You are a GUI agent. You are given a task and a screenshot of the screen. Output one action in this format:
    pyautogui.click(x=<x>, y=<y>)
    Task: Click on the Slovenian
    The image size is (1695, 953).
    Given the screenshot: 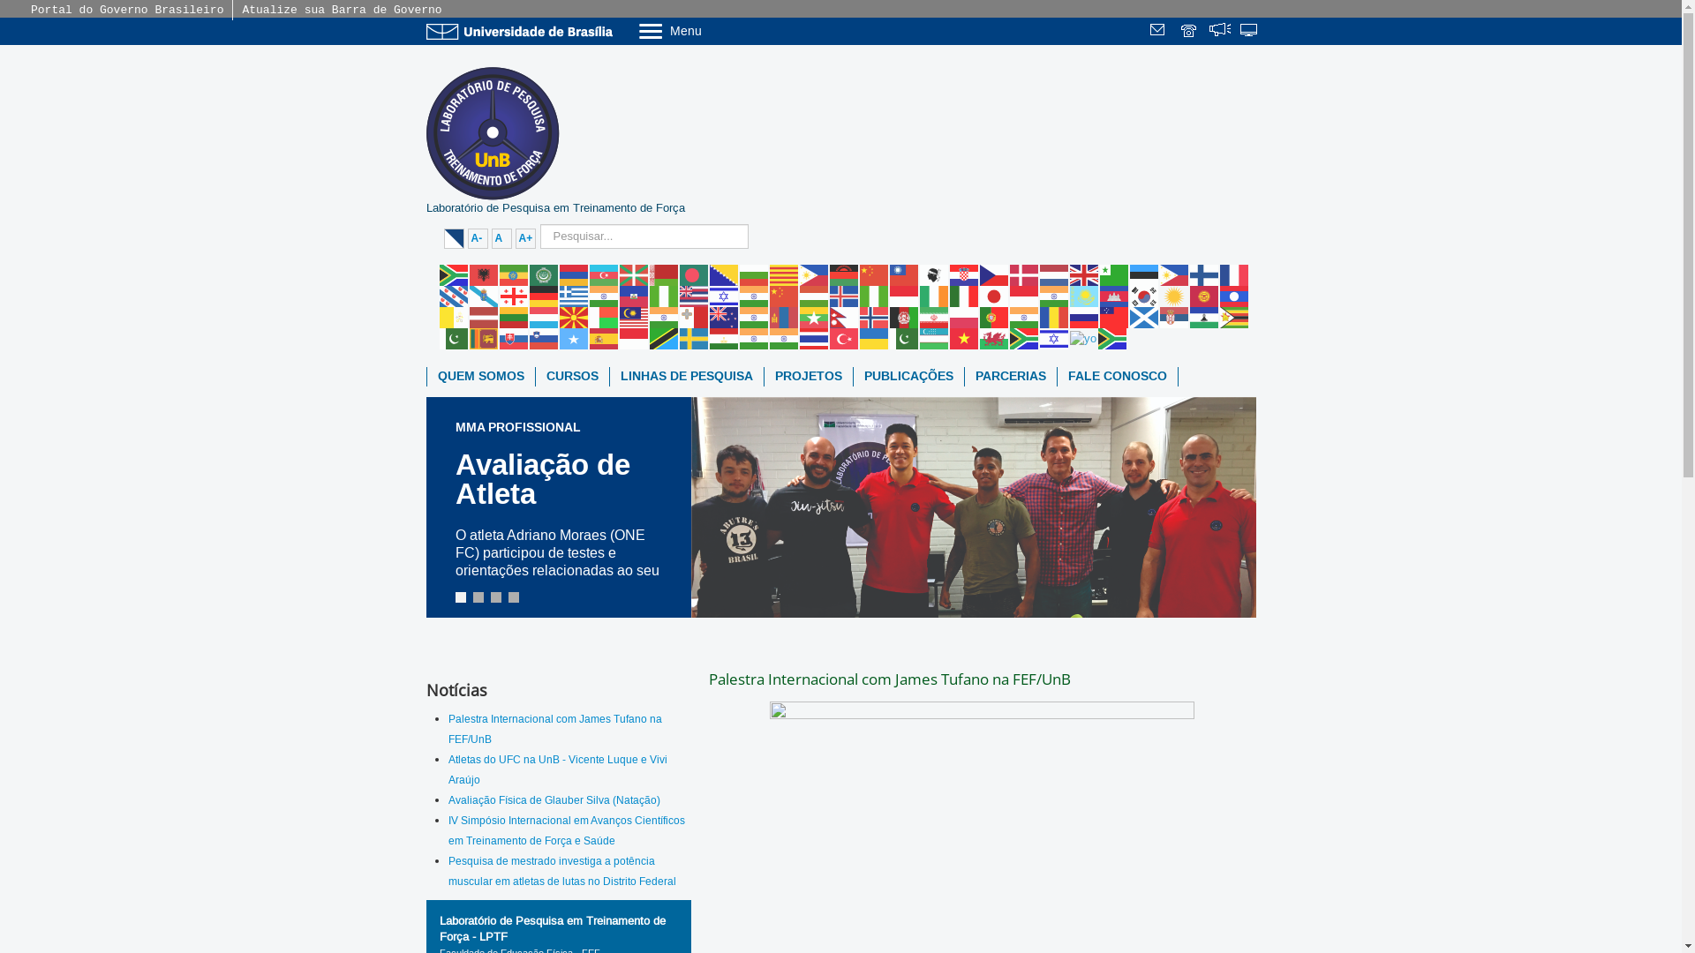 What is the action you would take?
    pyautogui.click(x=545, y=338)
    